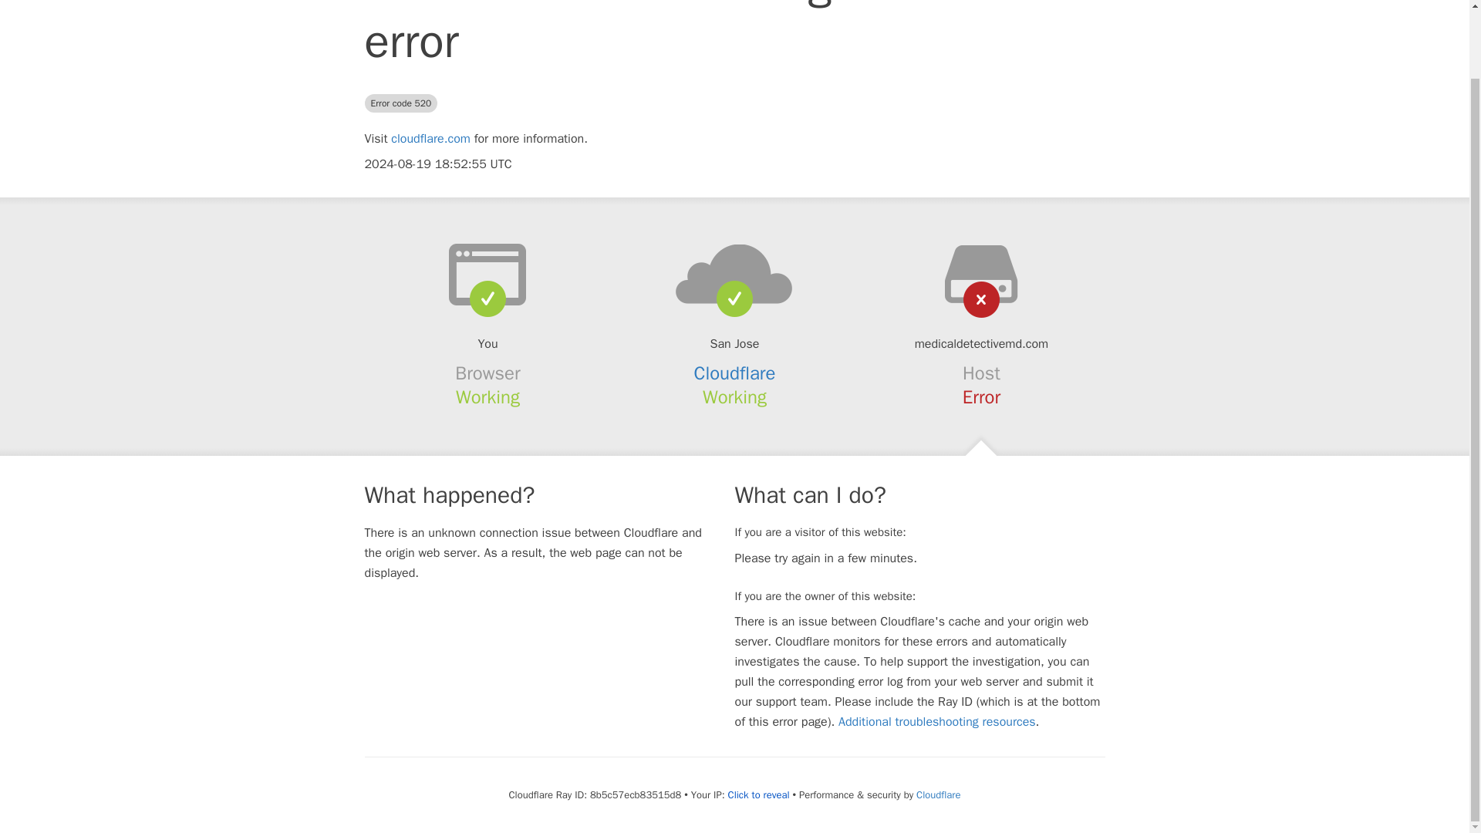  I want to click on Cloudflare, so click(938, 794).